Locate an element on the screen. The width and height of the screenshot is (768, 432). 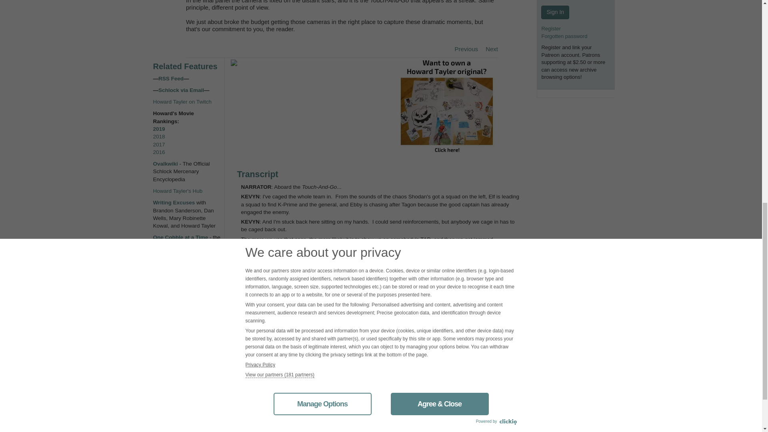
Howard Tayler on Twitch is located at coordinates (182, 102).